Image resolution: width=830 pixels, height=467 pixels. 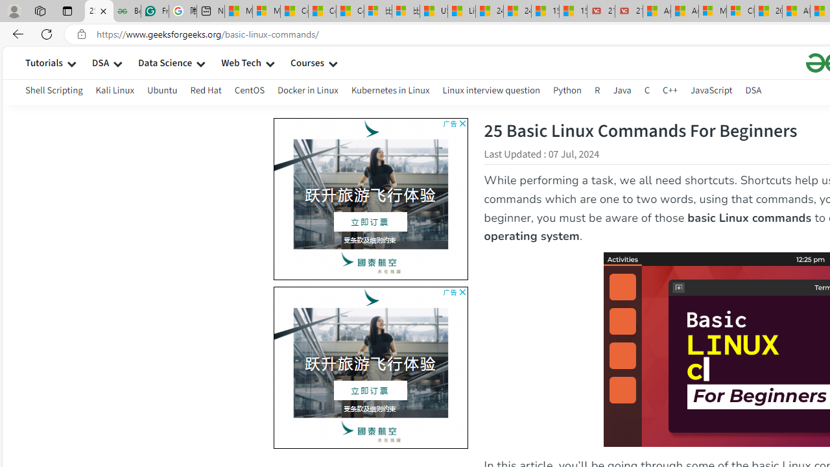 What do you see at coordinates (178, 365) in the screenshot?
I see `AutomationID: gradient2` at bounding box center [178, 365].